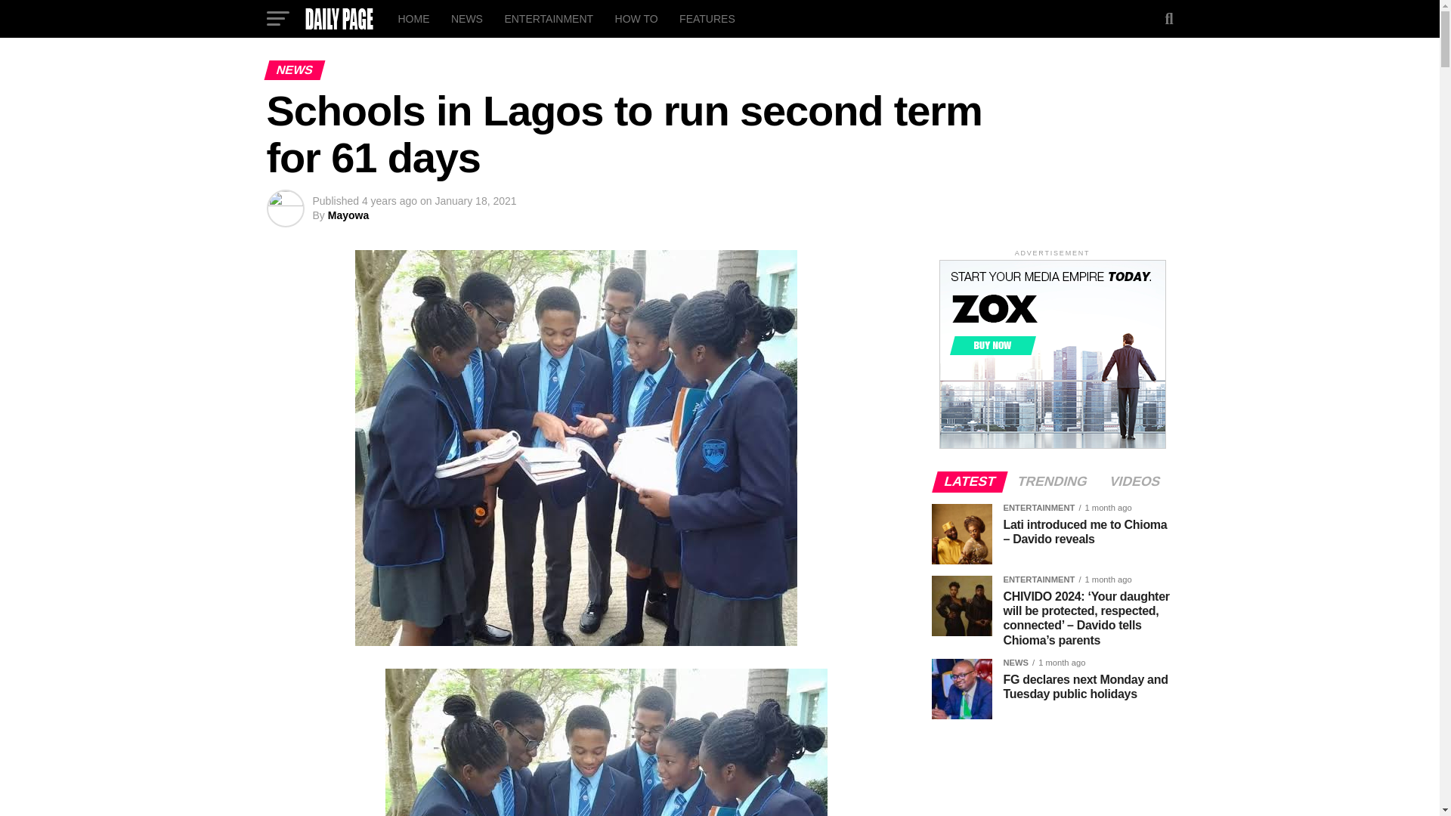 The image size is (1451, 816). I want to click on TRENDING, so click(1052, 481).